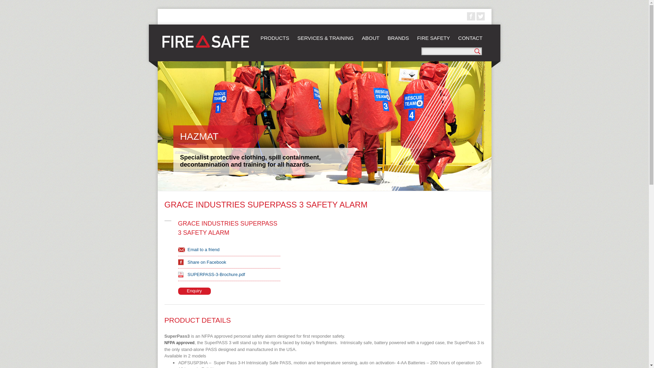 Image resolution: width=654 pixels, height=368 pixels. What do you see at coordinates (200, 249) in the screenshot?
I see `Email to a friend` at bounding box center [200, 249].